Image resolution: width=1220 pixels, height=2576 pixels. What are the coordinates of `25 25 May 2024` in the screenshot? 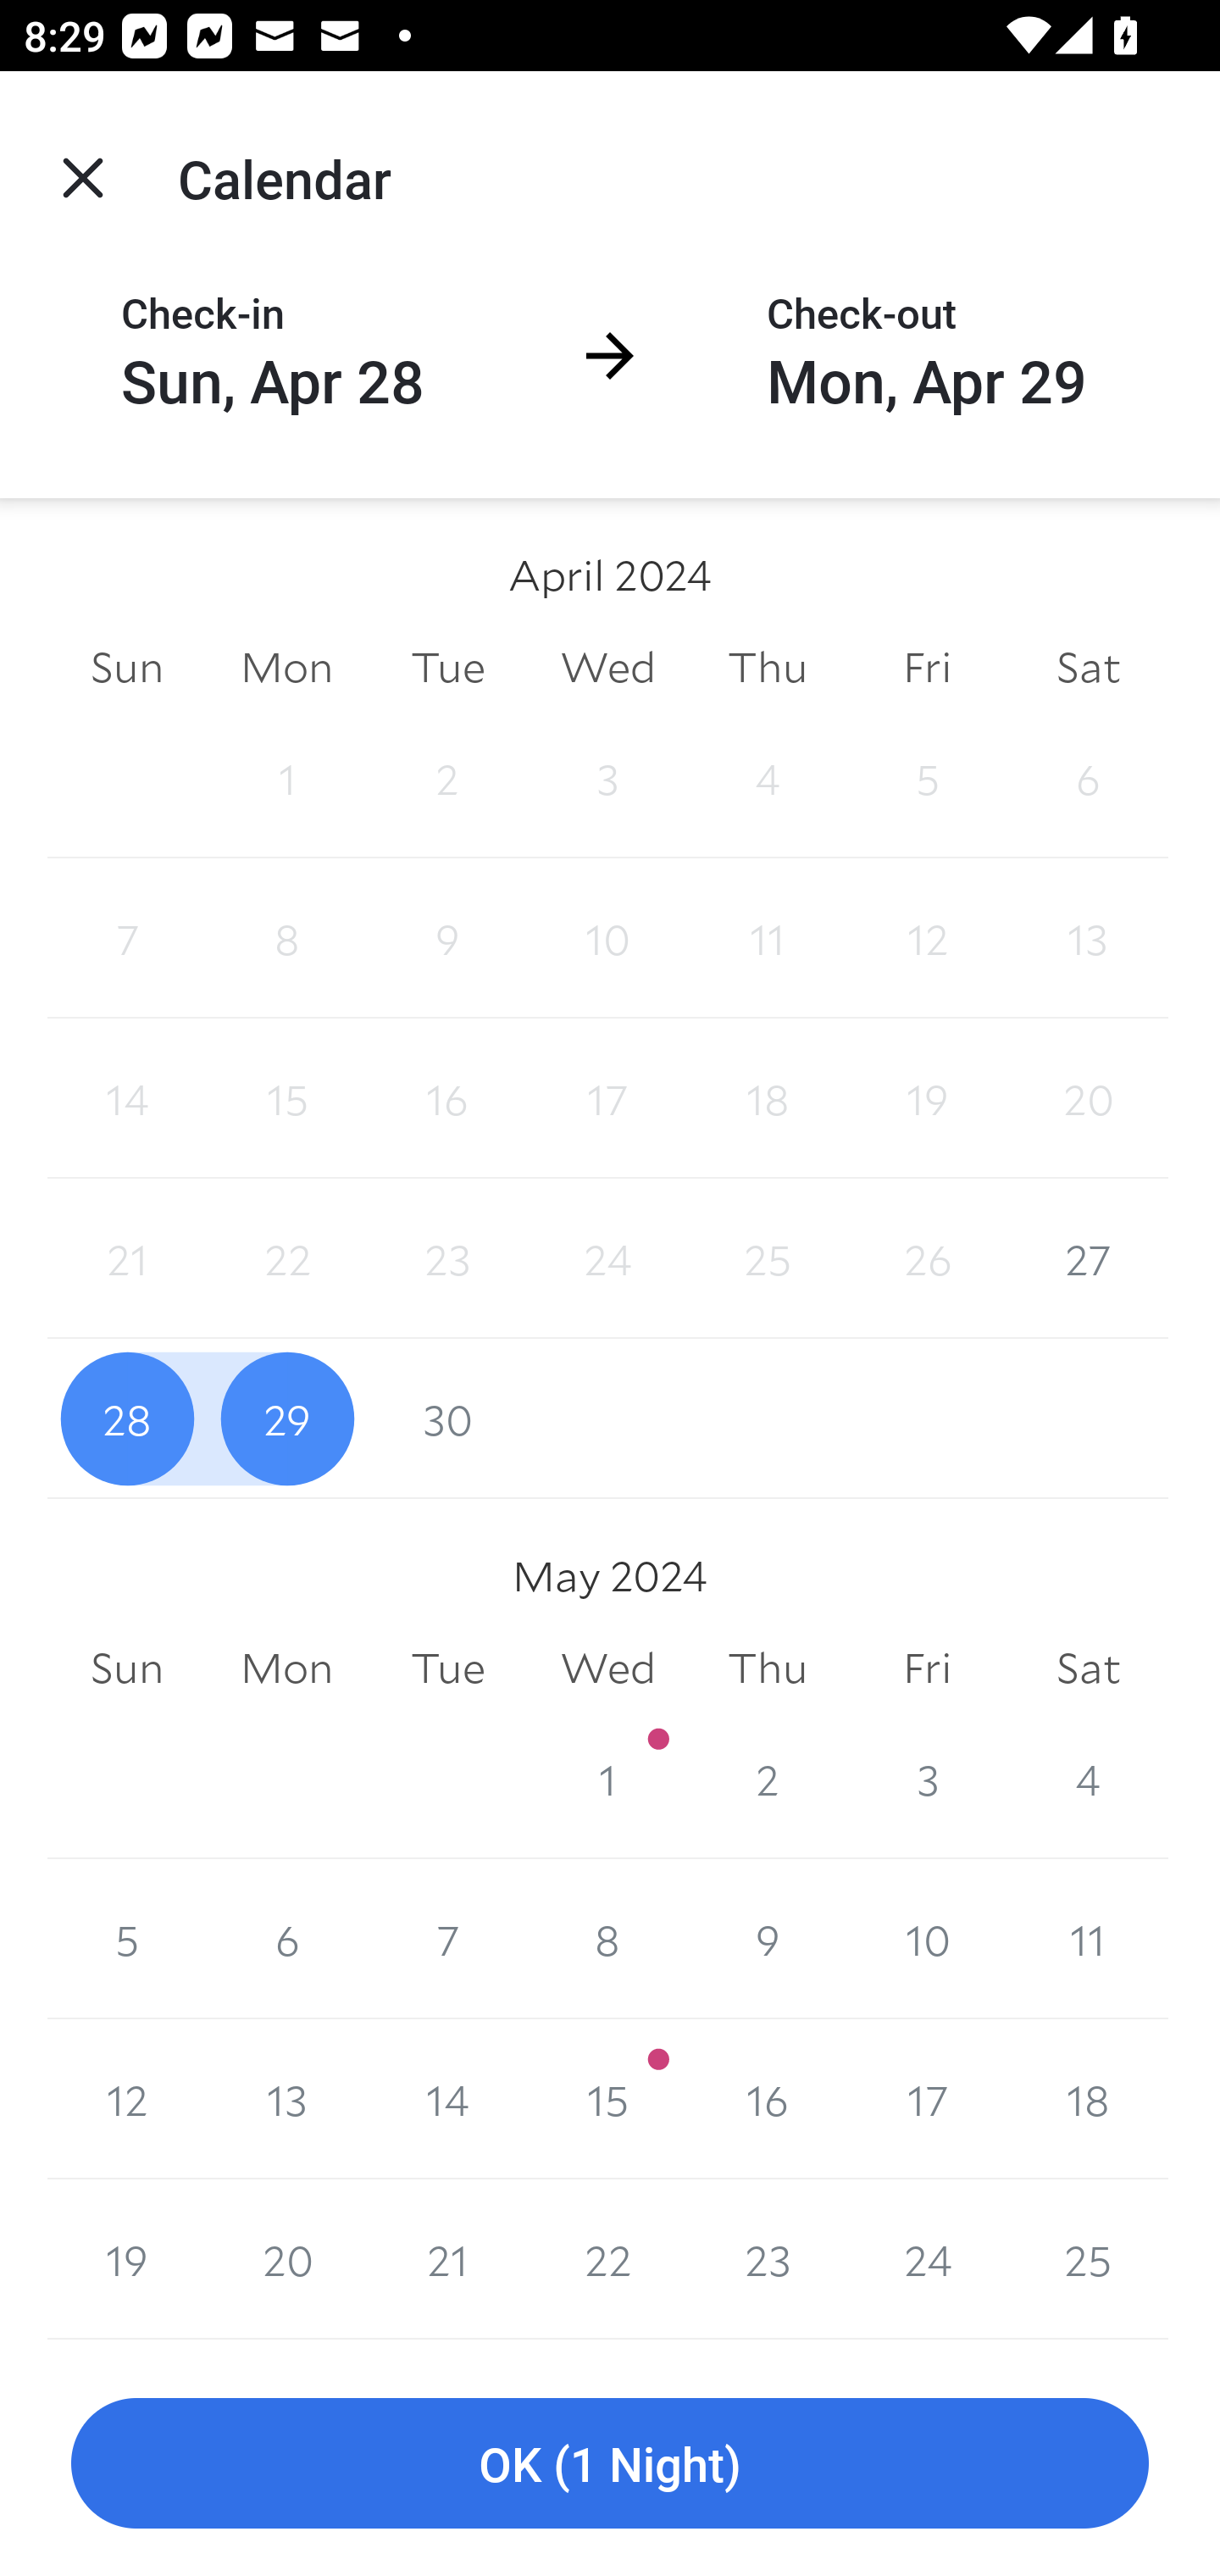 It's located at (1088, 2259).